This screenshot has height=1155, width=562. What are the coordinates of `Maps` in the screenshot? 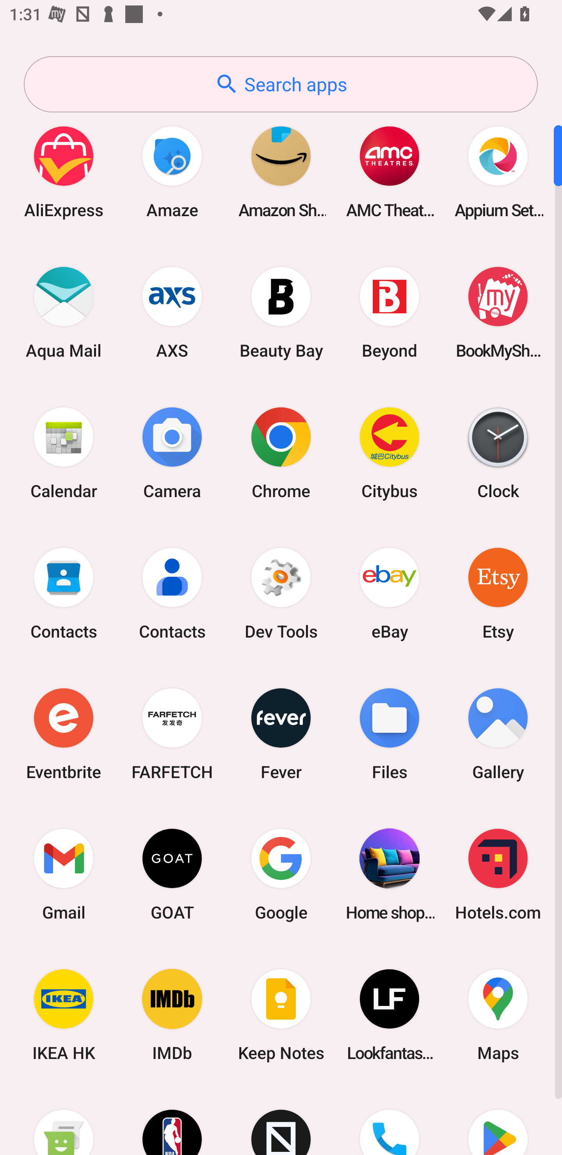 It's located at (498, 1015).